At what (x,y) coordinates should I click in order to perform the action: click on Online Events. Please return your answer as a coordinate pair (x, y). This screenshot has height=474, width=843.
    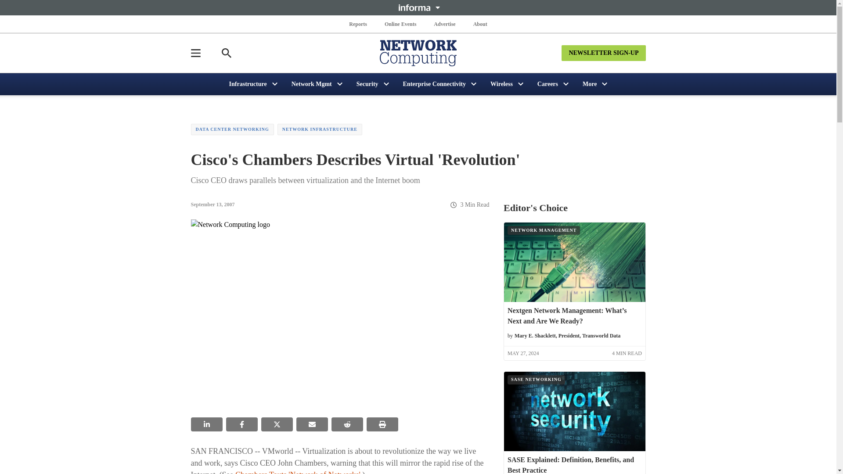
    Looking at the image, I should click on (400, 24).